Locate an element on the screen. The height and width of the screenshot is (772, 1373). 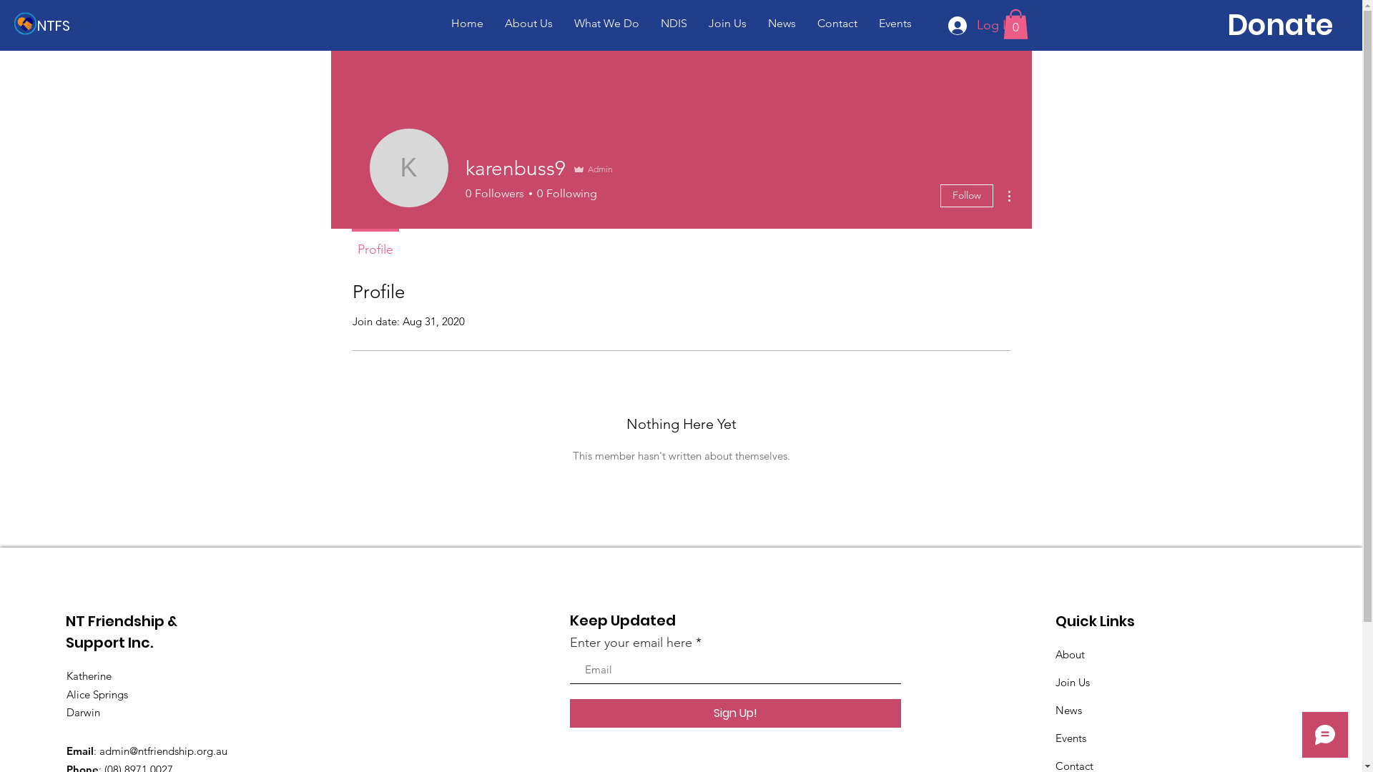
0
Followers is located at coordinates (494, 194).